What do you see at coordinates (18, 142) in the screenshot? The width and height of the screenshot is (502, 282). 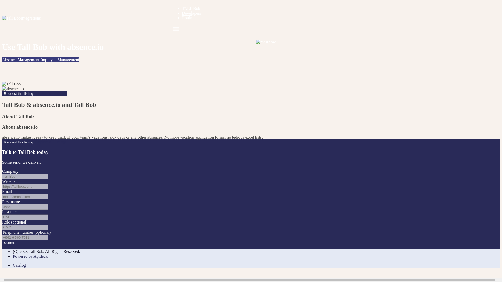 I see `Request this listing` at bounding box center [18, 142].